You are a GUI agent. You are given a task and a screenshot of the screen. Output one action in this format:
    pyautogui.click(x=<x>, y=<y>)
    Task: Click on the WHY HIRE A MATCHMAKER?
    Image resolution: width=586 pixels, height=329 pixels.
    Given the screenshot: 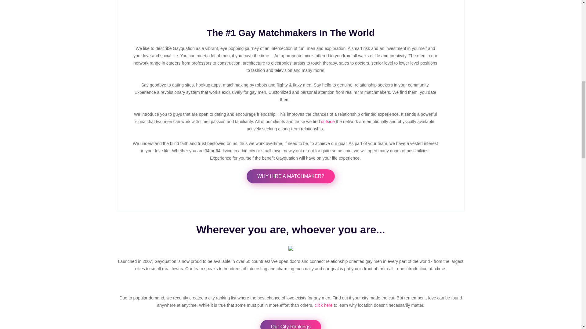 What is the action you would take?
    pyautogui.click(x=291, y=176)
    